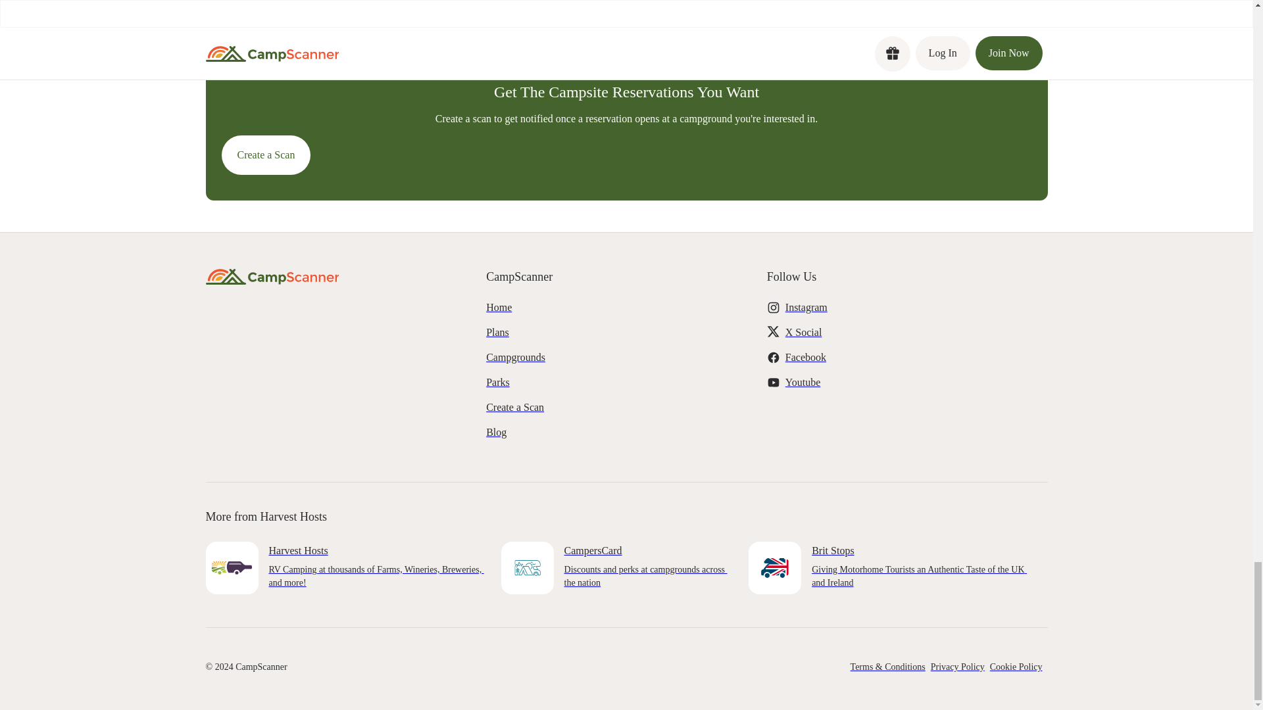 Image resolution: width=1263 pixels, height=710 pixels. Describe the element at coordinates (266, 155) in the screenshot. I see `Create a Scan` at that location.